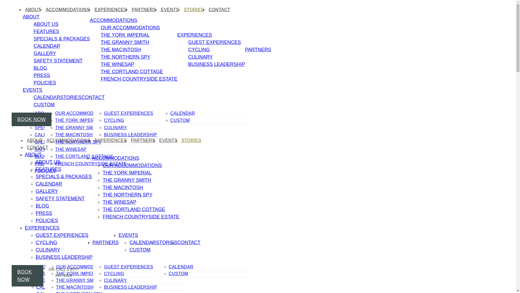 The height and width of the screenshot is (293, 520). What do you see at coordinates (193, 9) in the screenshot?
I see `STORIES` at bounding box center [193, 9].